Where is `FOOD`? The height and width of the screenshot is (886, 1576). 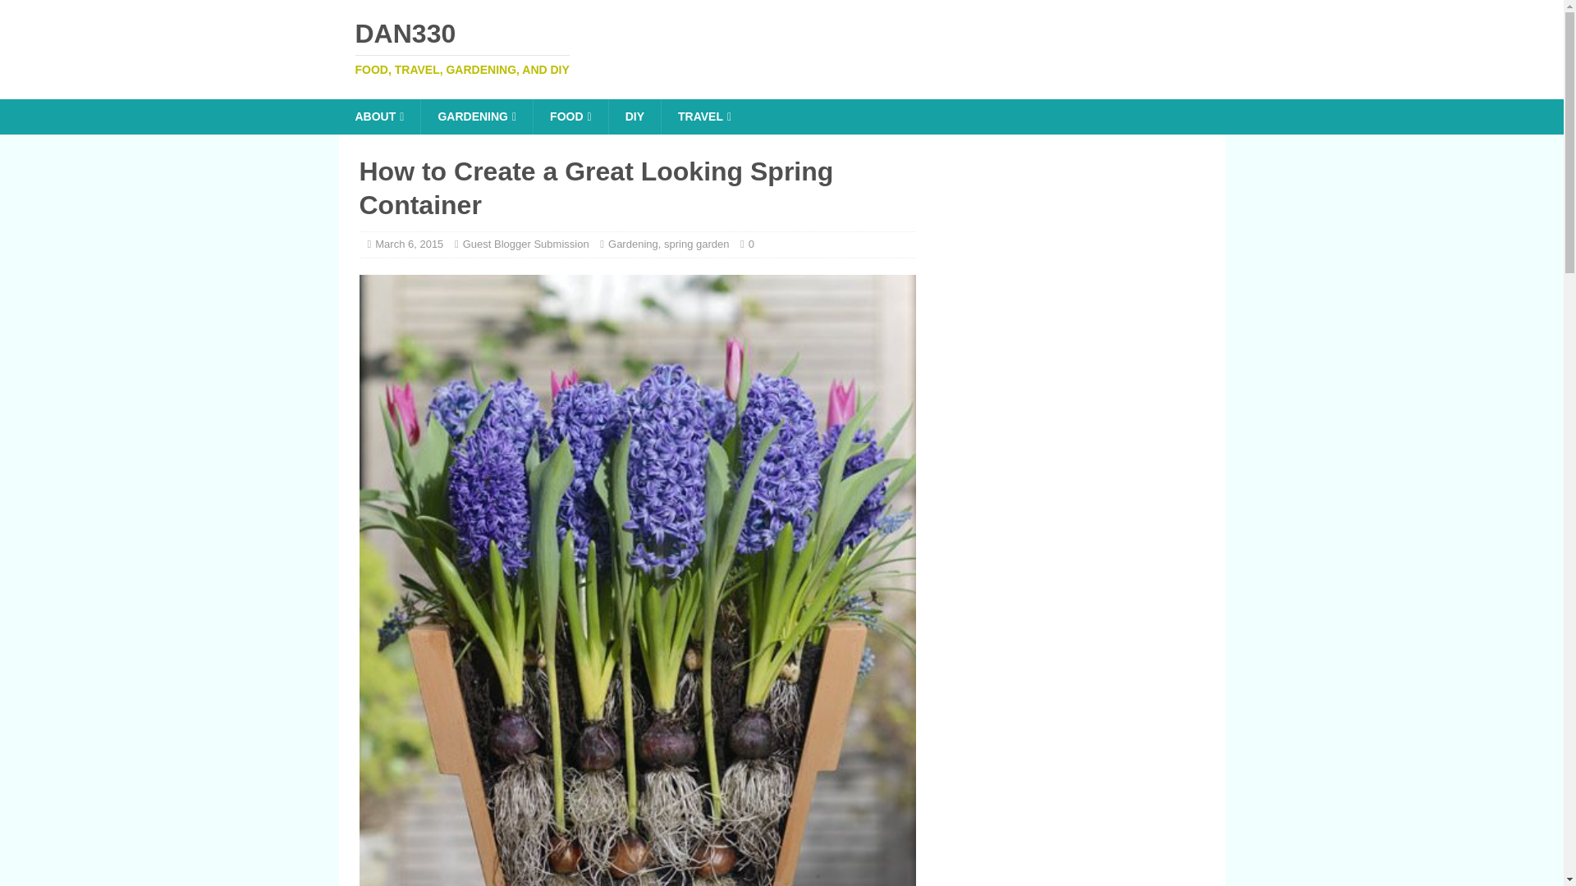 FOOD is located at coordinates (570, 116).